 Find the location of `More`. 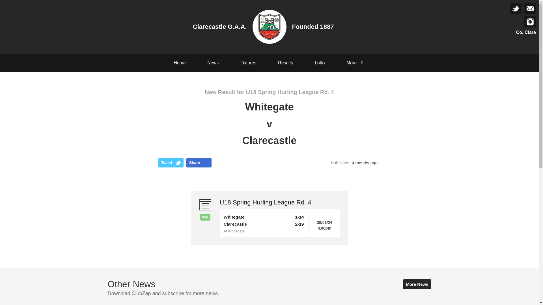

More is located at coordinates (356, 63).